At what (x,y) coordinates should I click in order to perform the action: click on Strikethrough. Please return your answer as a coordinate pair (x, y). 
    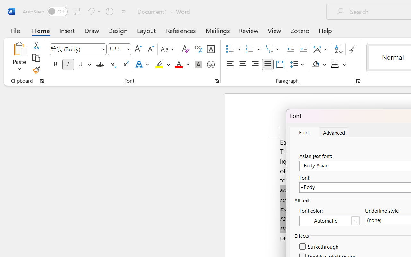
    Looking at the image, I should click on (319, 247).